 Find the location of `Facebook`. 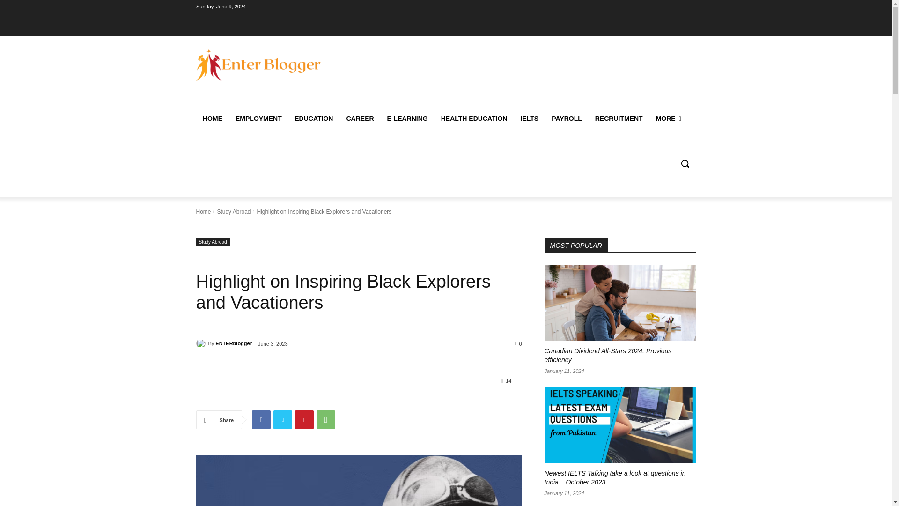

Facebook is located at coordinates (261, 419).